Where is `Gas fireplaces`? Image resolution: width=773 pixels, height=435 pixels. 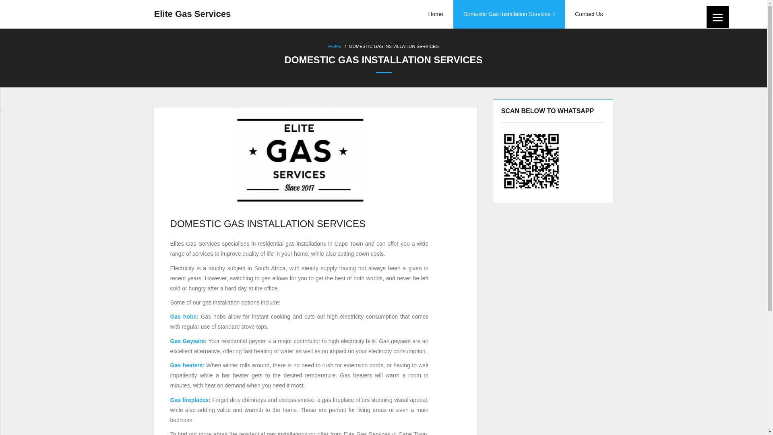 Gas fireplaces is located at coordinates (189, 400).